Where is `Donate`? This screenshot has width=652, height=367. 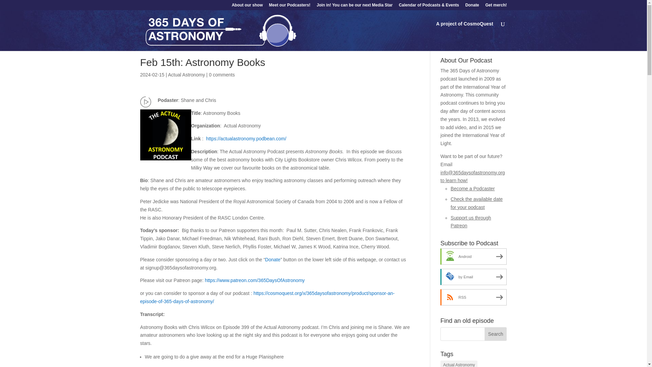 Donate is located at coordinates (472, 6).